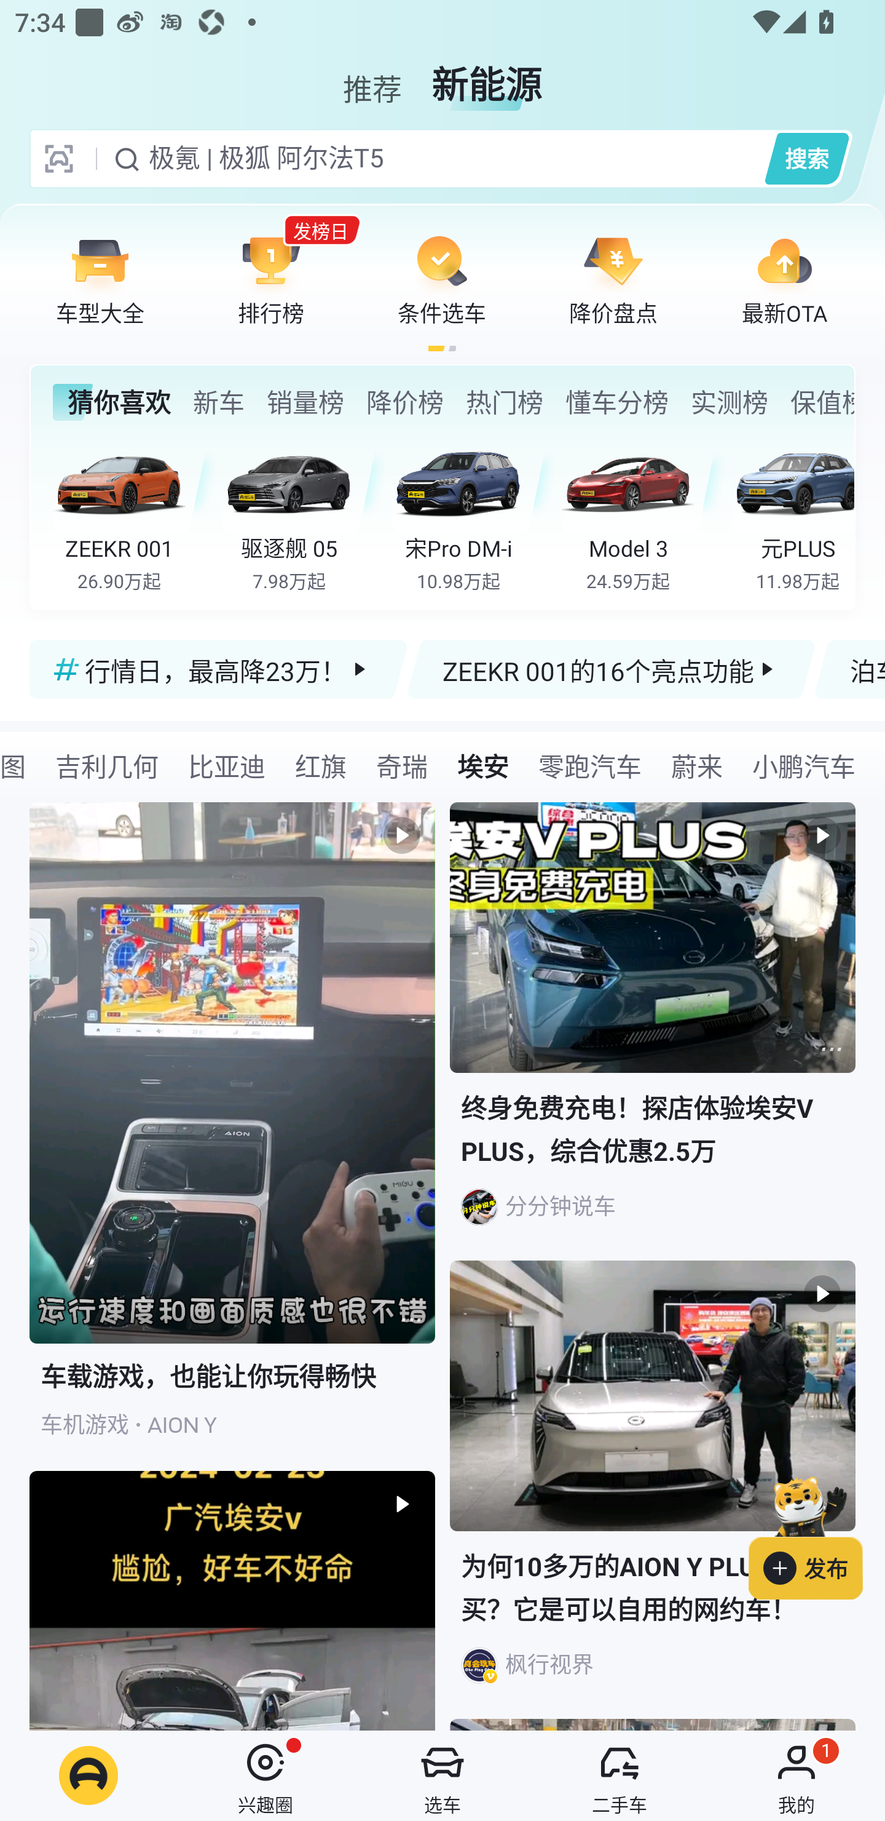  I want to click on 宋Pro DM-i 10.98万起, so click(473, 514).